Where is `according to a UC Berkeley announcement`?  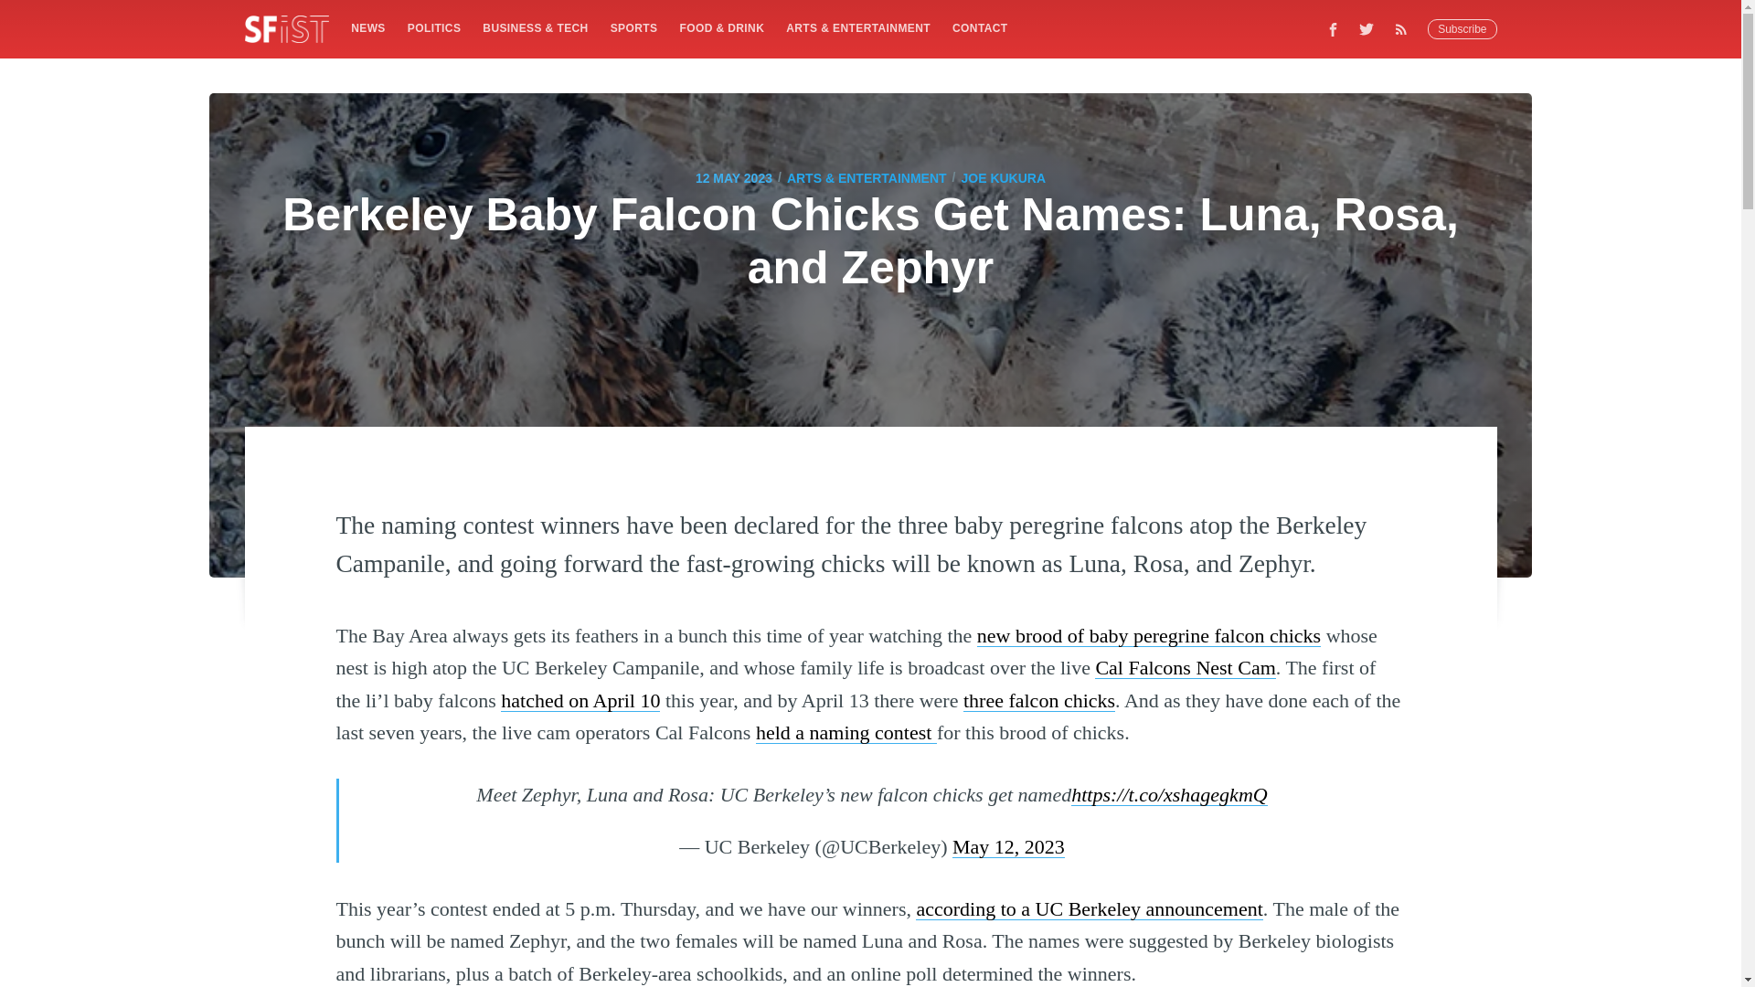
according to a UC Berkeley announcement is located at coordinates (1089, 908).